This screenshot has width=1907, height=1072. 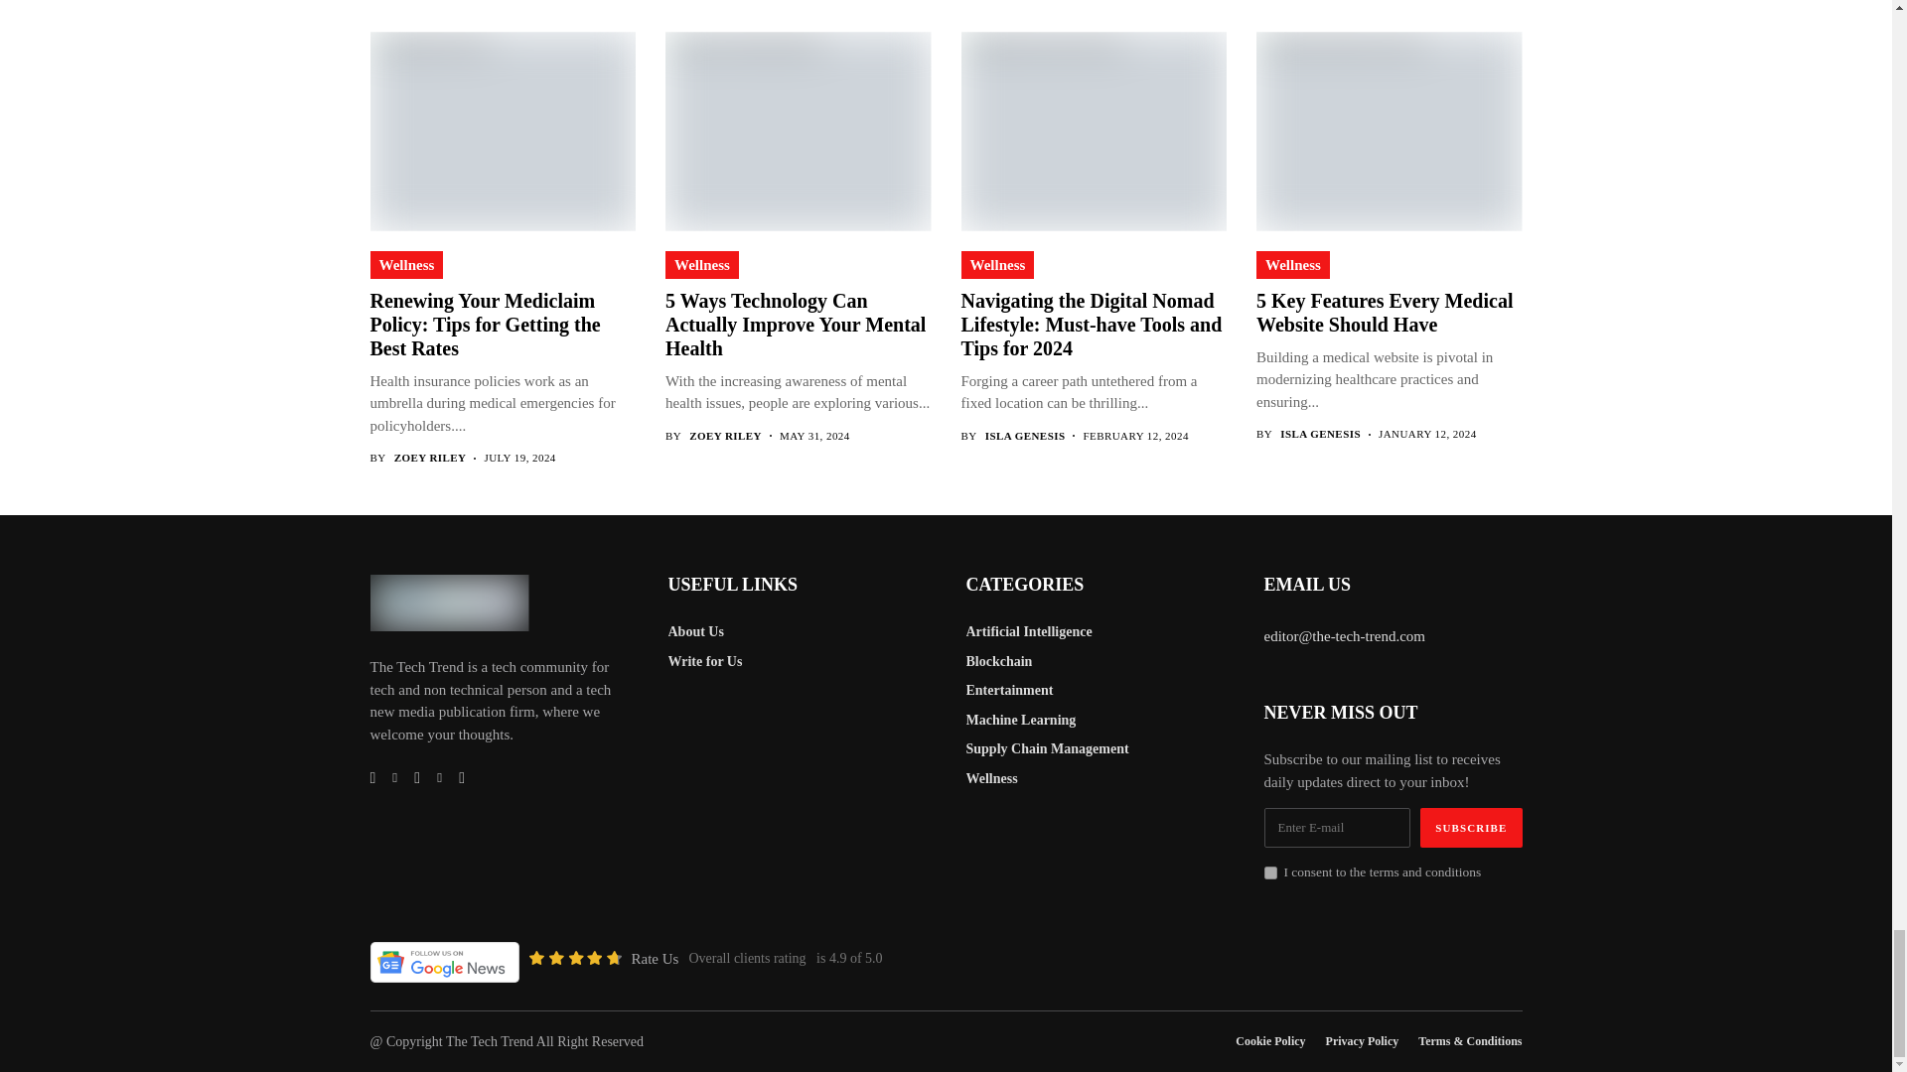 What do you see at coordinates (725, 437) in the screenshot?
I see `Posts by Zoey Riley` at bounding box center [725, 437].